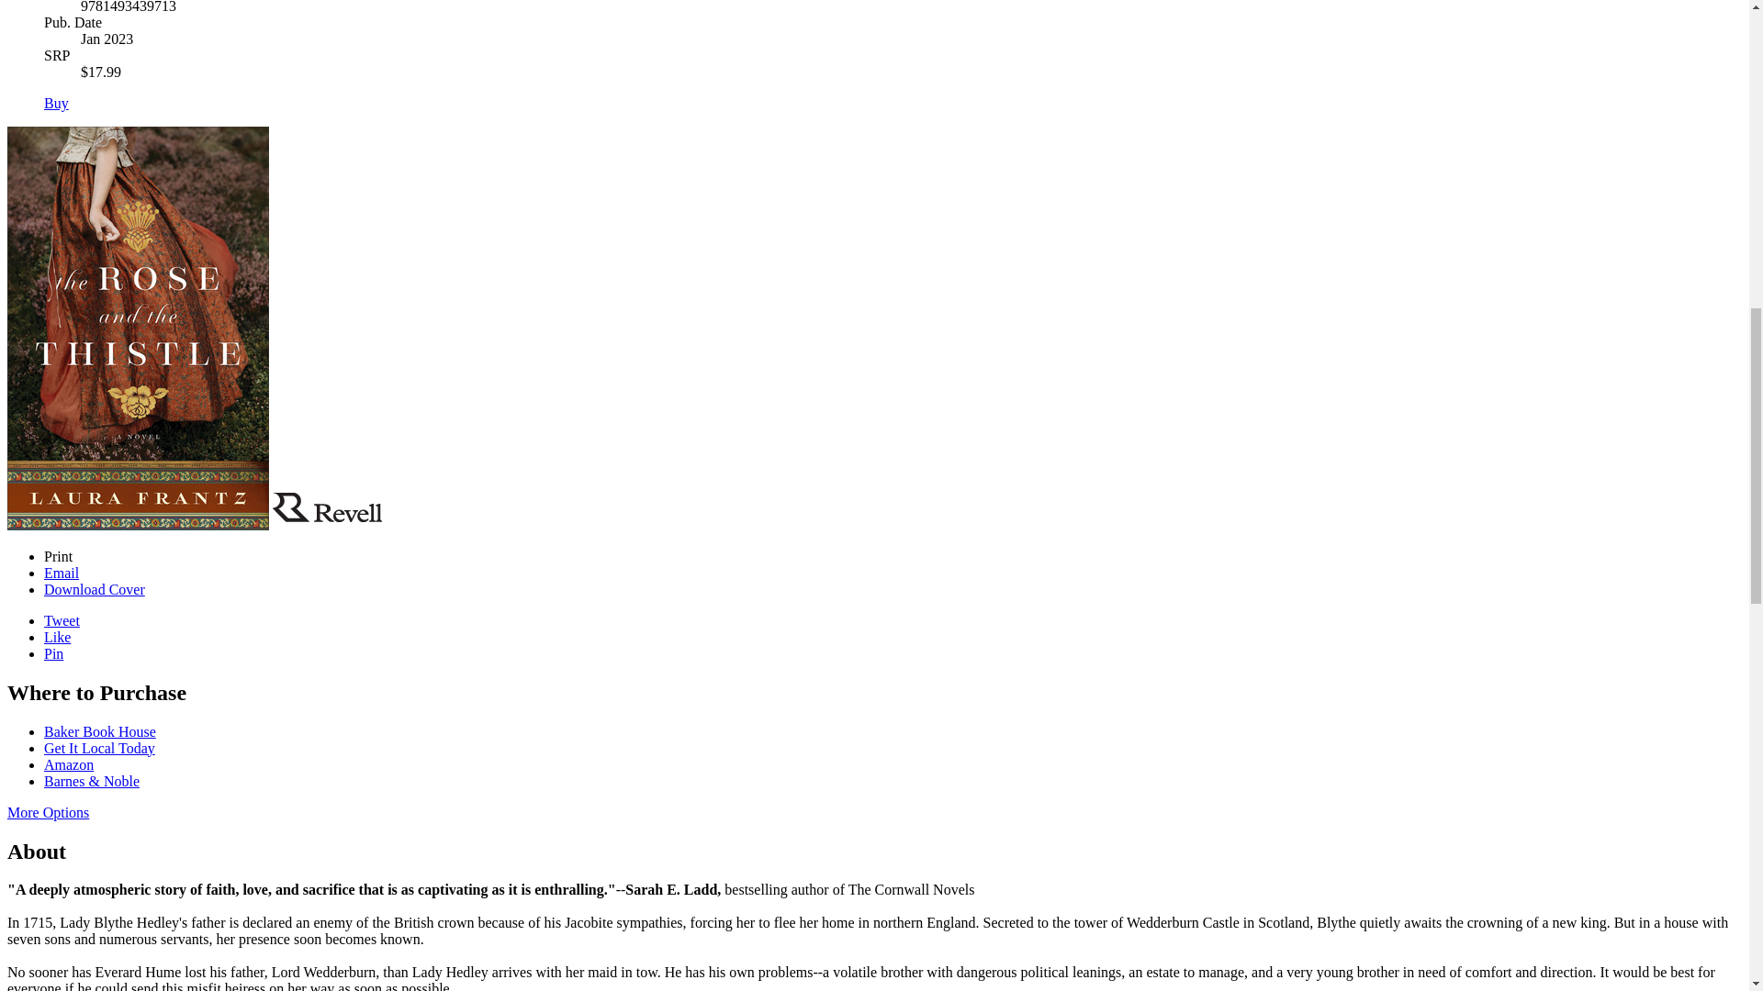 Image resolution: width=1763 pixels, height=991 pixels. I want to click on Pin, so click(53, 653).